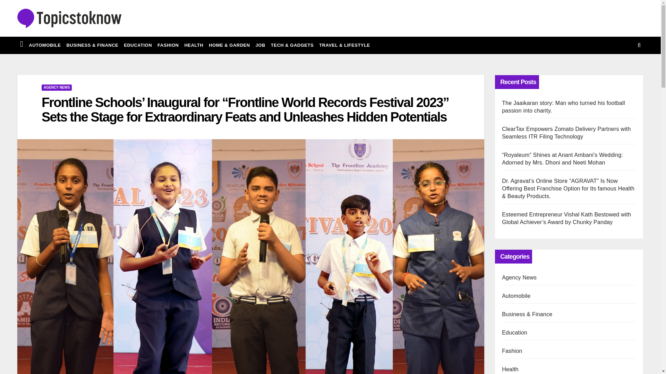 This screenshot has width=666, height=374. What do you see at coordinates (57, 88) in the screenshot?
I see `AGENCY NEWS` at bounding box center [57, 88].